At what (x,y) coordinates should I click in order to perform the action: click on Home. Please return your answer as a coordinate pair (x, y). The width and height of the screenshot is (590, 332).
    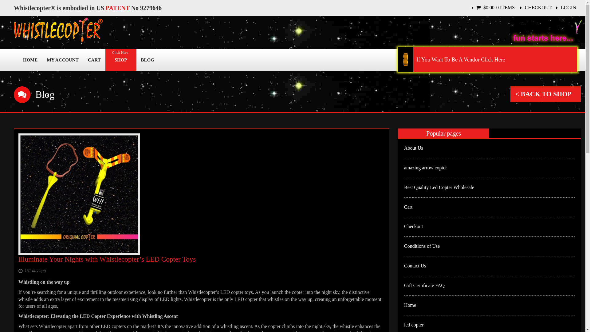
    Looking at the image, I should click on (410, 305).